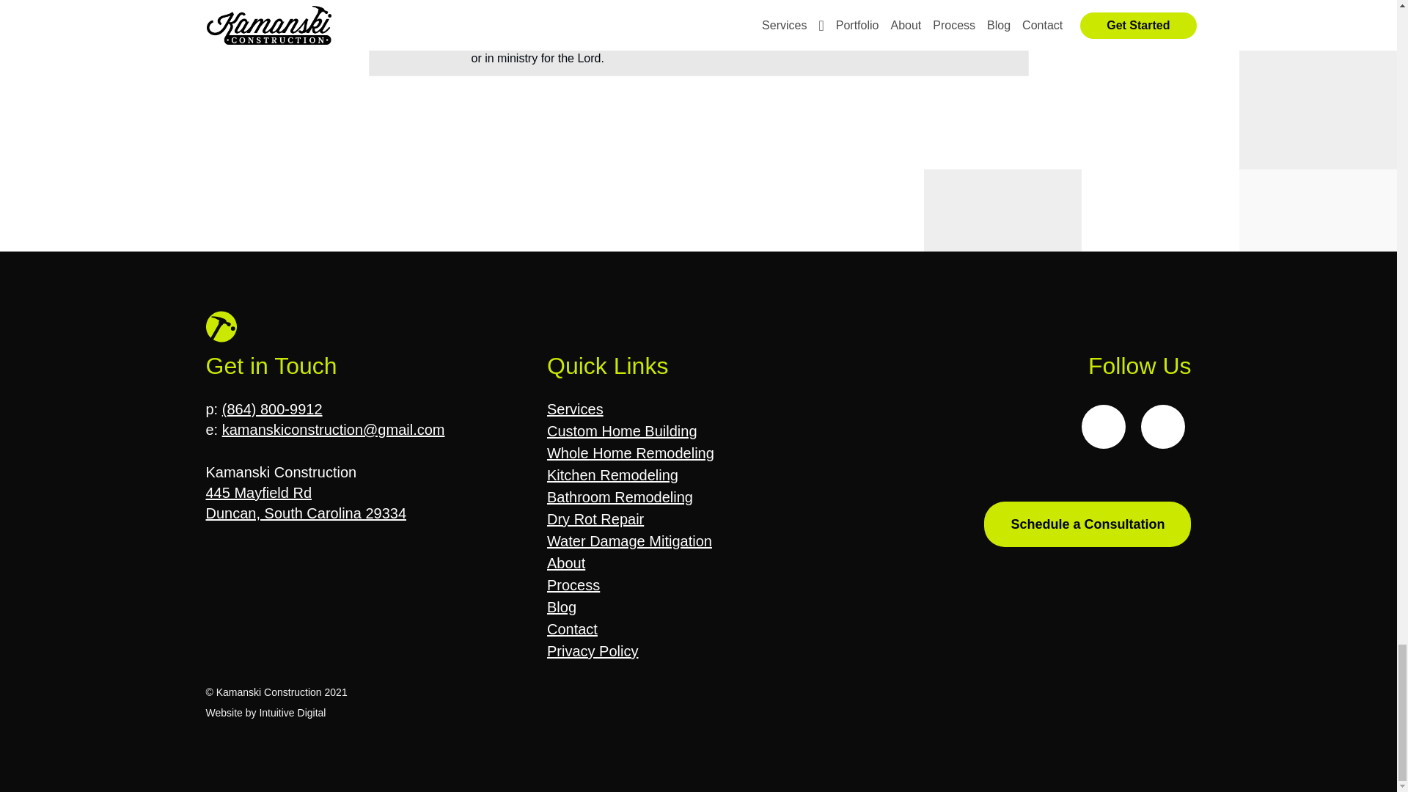  Describe the element at coordinates (258, 492) in the screenshot. I see `445 Mayfield Rd` at that location.